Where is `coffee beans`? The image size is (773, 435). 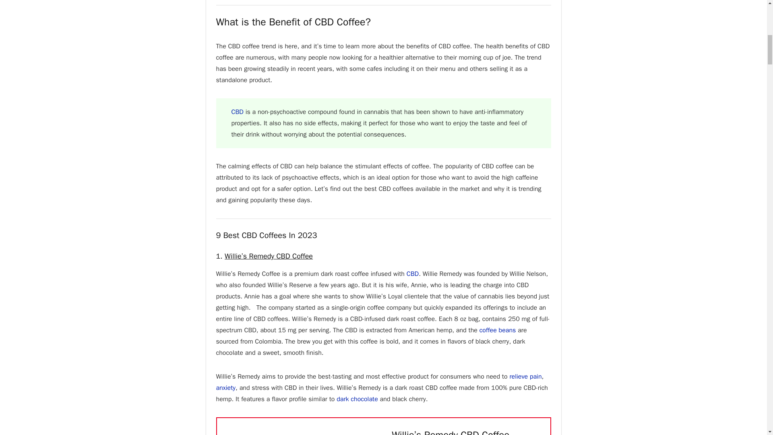
coffee beans is located at coordinates (498, 330).